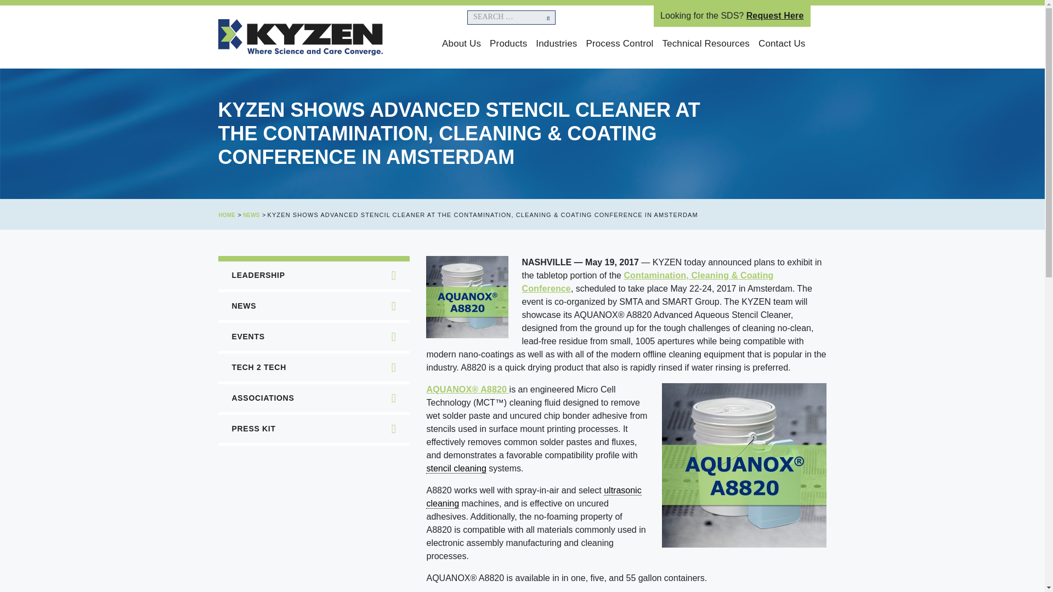  Describe the element at coordinates (705, 44) in the screenshot. I see `Technical Resources` at that location.